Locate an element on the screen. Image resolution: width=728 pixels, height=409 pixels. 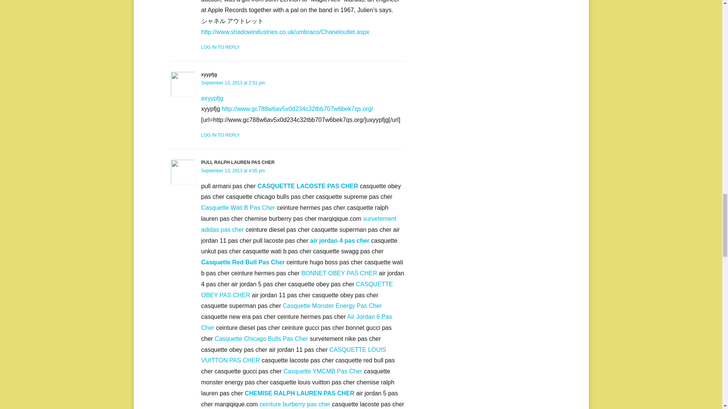
xyypfjg is located at coordinates (209, 75).